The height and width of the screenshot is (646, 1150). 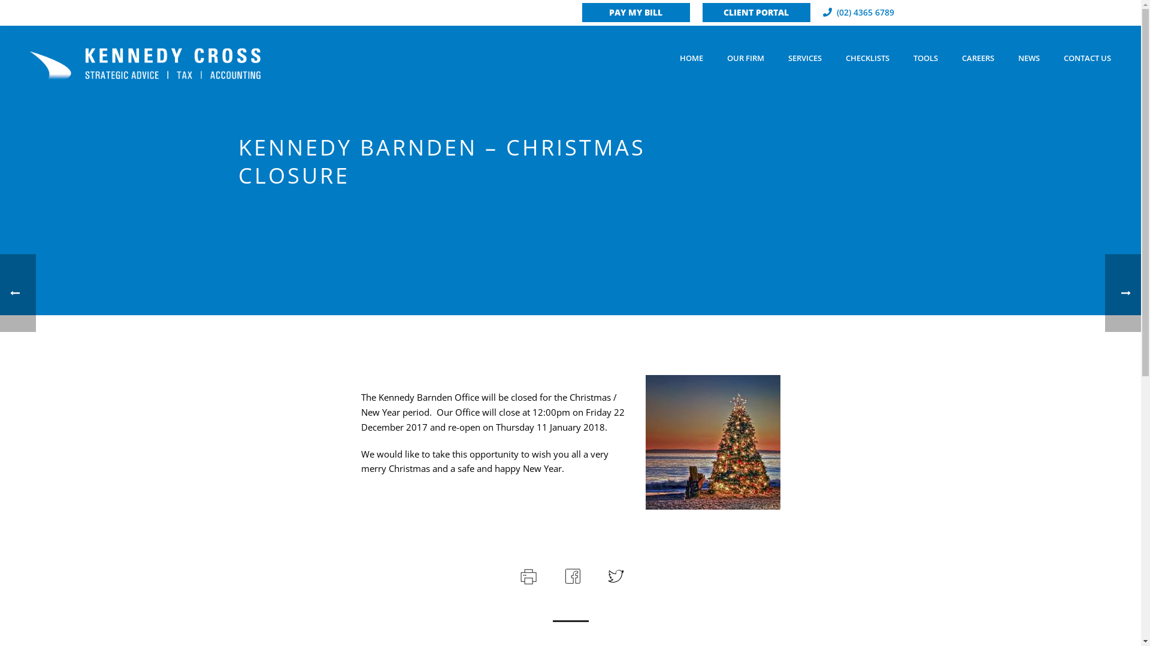 What do you see at coordinates (272, 199) in the screenshot?
I see `December 4, 2017` at bounding box center [272, 199].